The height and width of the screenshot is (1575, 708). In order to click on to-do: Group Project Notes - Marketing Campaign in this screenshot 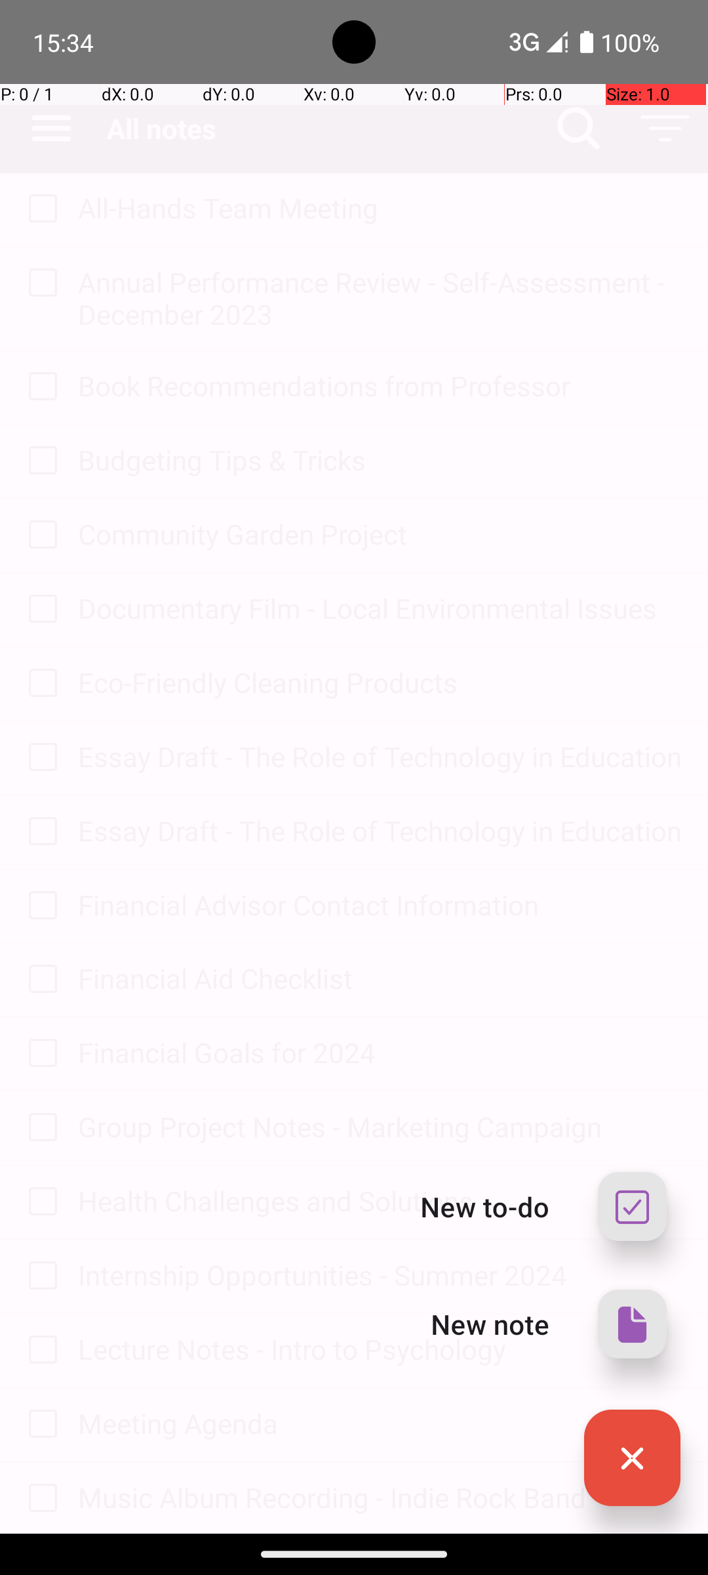, I will do `click(39, 1129)`.